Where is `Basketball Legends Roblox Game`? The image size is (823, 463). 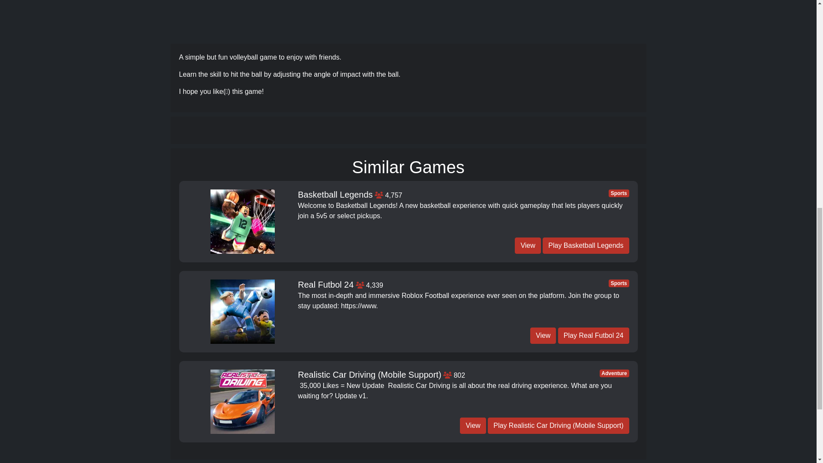
Basketball Legends Roblox Game is located at coordinates (243, 221).